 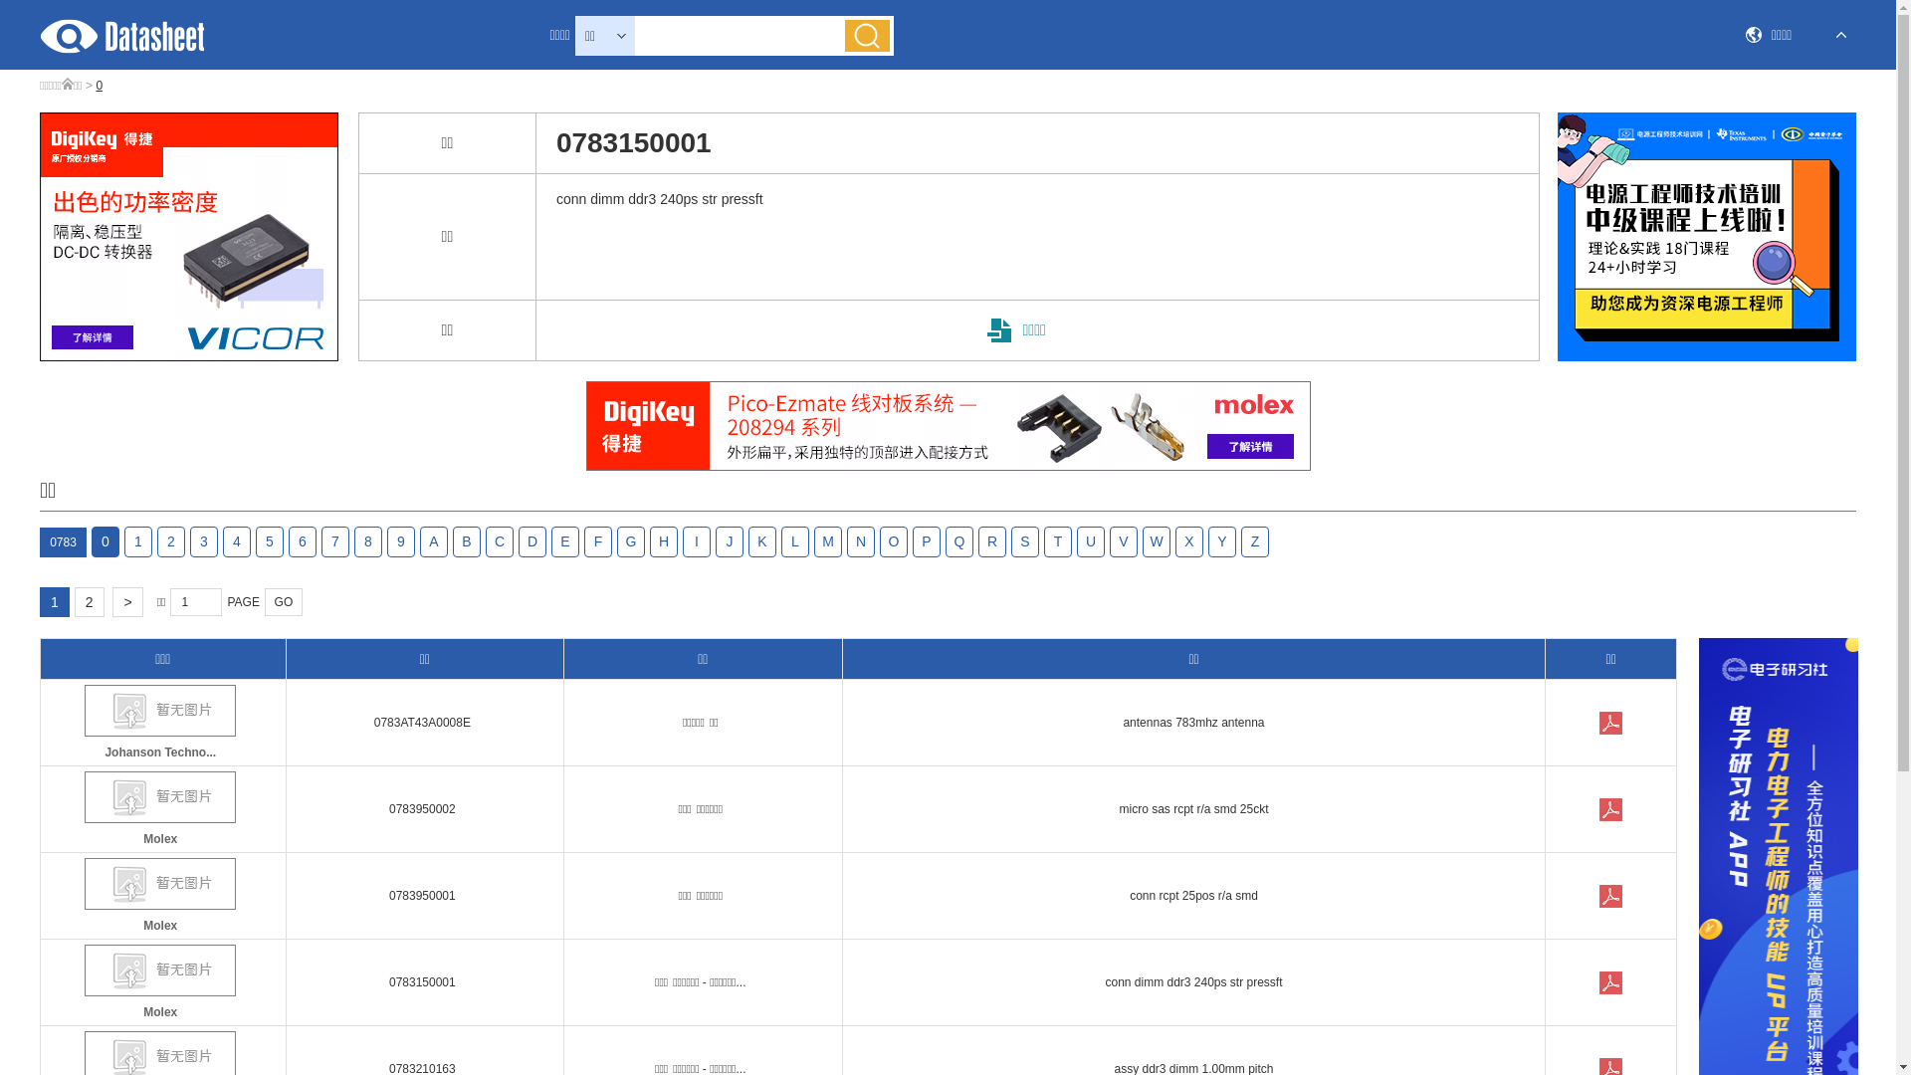 What do you see at coordinates (161, 725) in the screenshot?
I see `Johanson Techno...` at bounding box center [161, 725].